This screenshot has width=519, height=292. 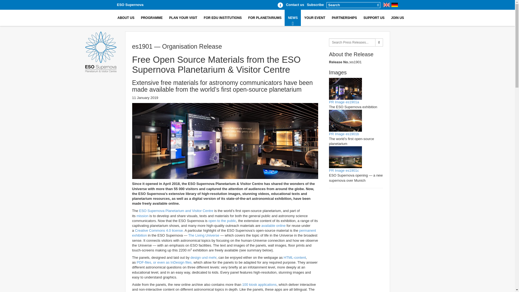 I want to click on The ESO Supernova exhibition, so click(x=225, y=141).